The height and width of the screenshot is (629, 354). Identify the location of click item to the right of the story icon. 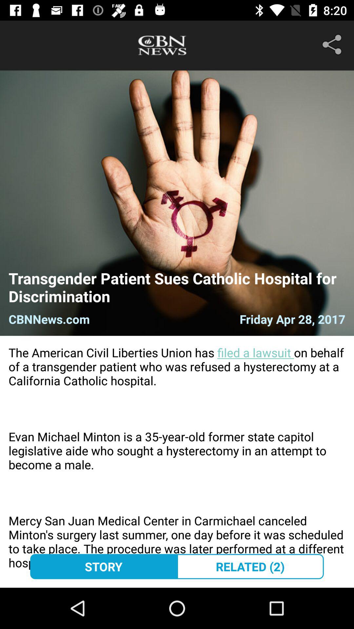
(250, 566).